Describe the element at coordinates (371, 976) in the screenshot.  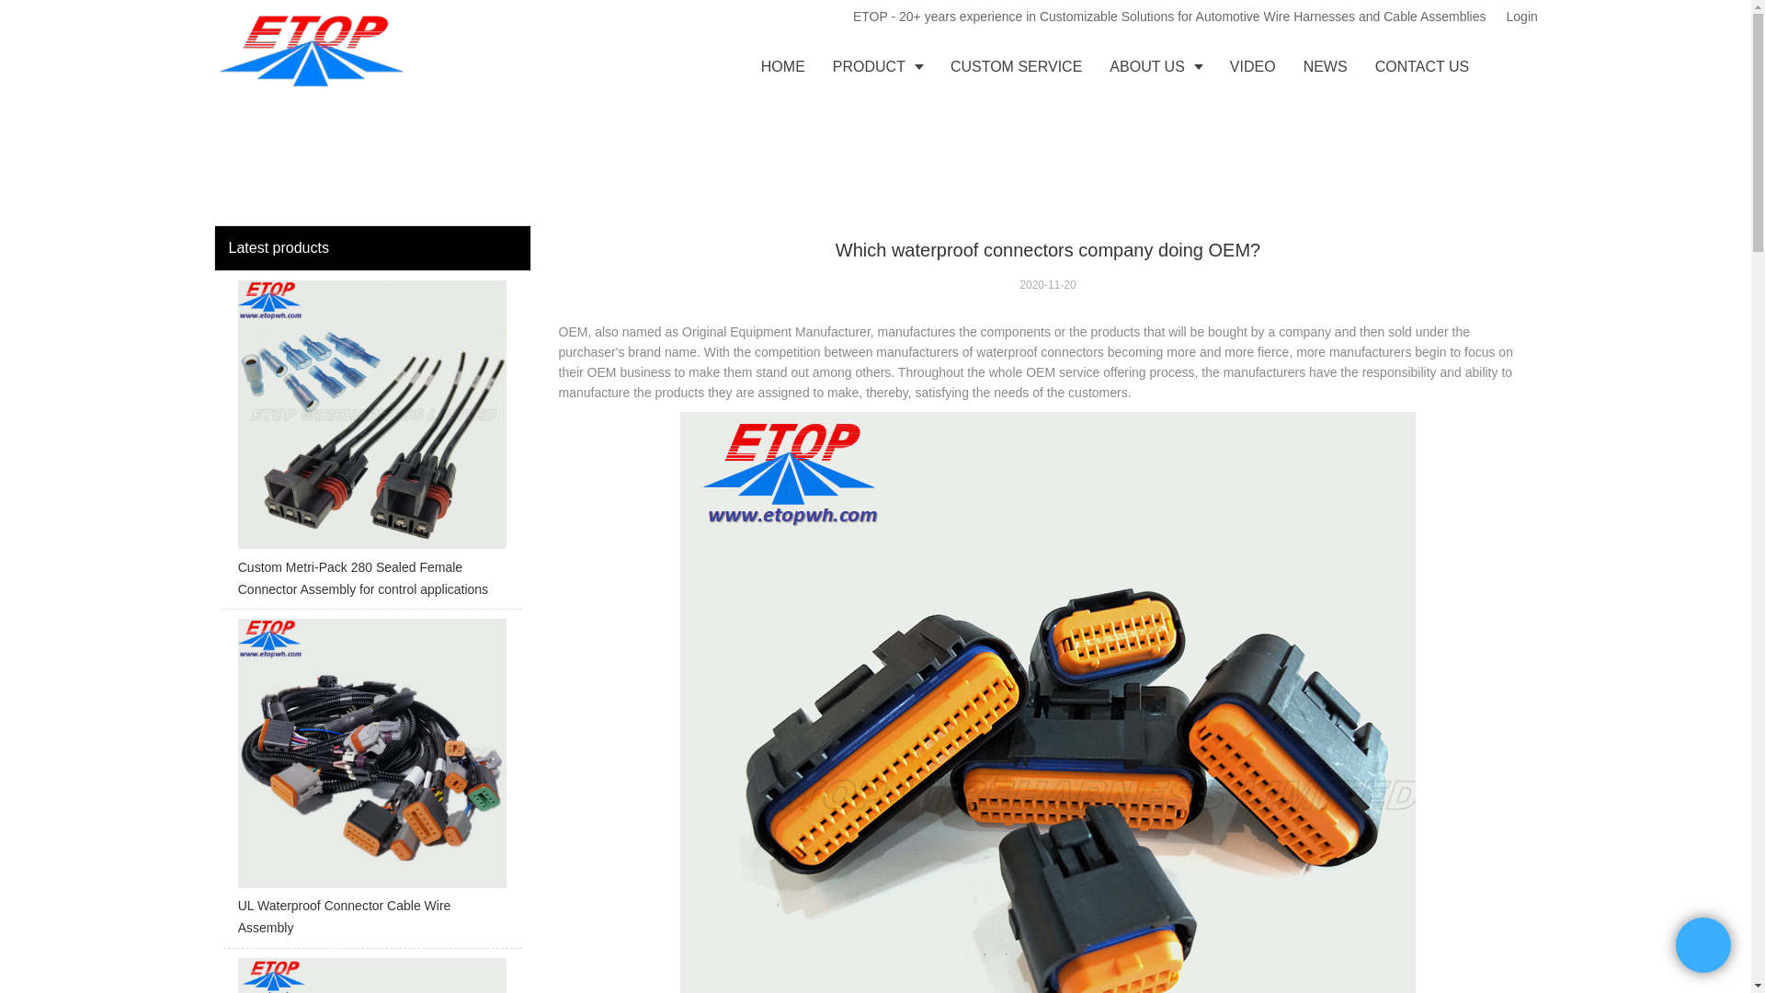
I see `Usb Data Cable Custom Molded Cable Assemblies` at that location.